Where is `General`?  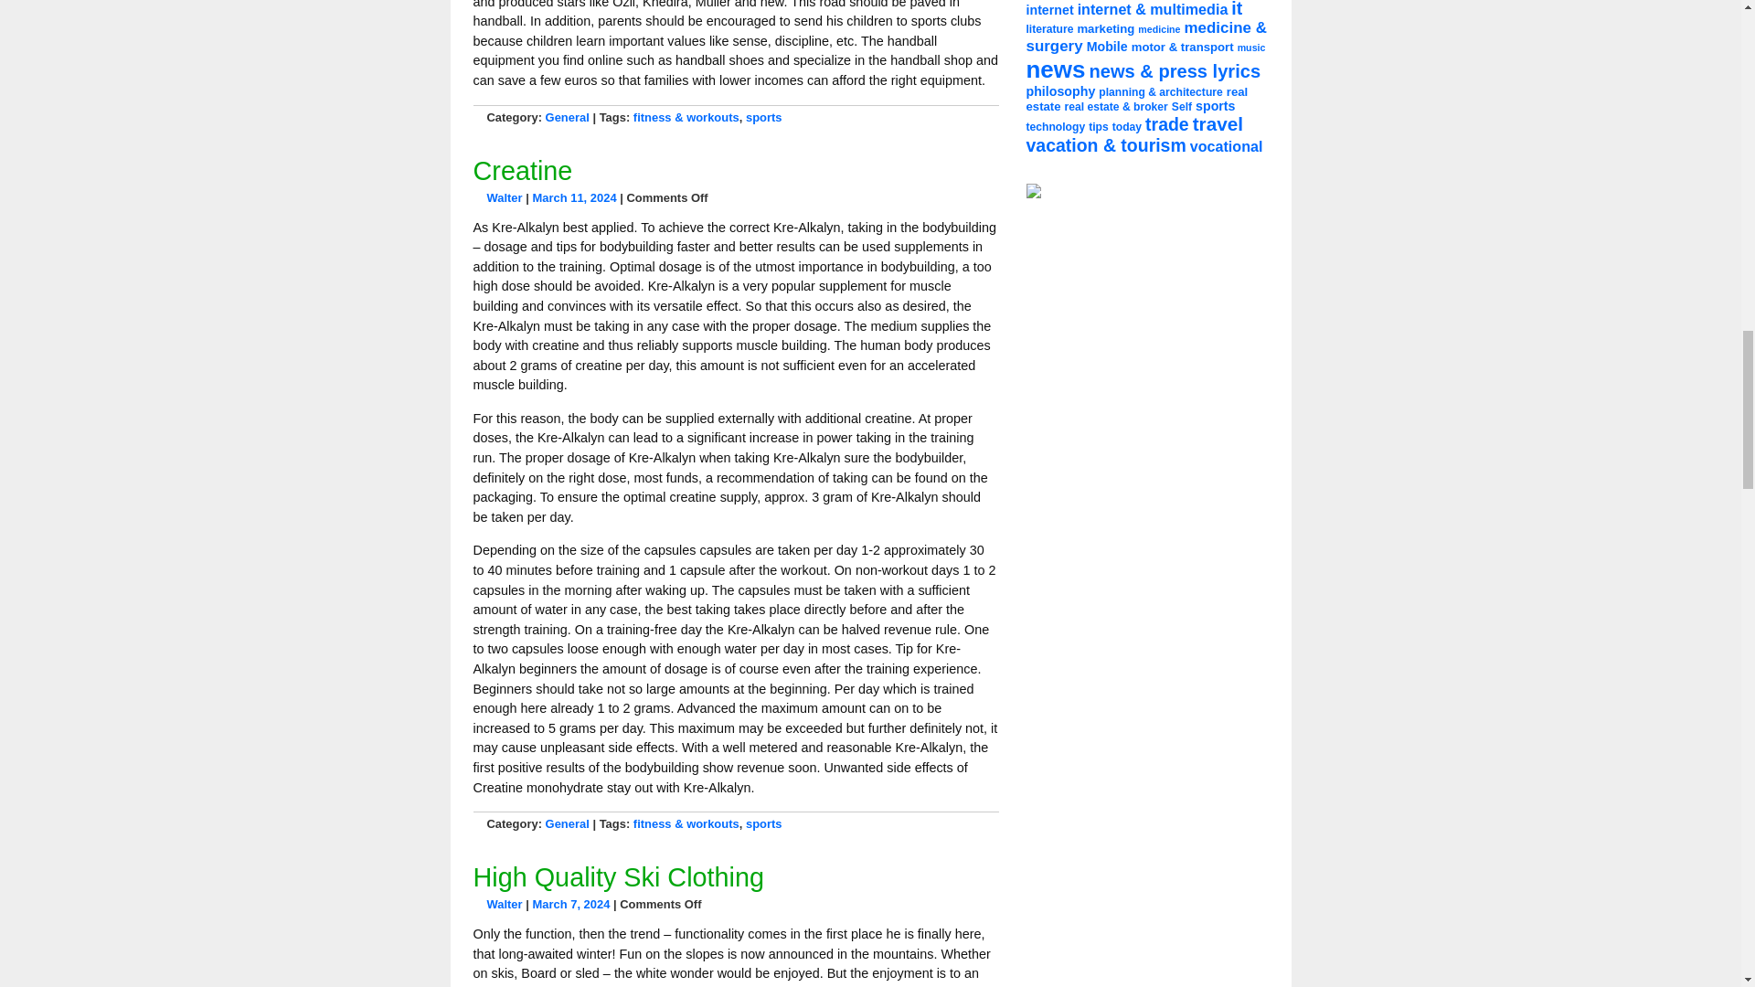 General is located at coordinates (568, 824).